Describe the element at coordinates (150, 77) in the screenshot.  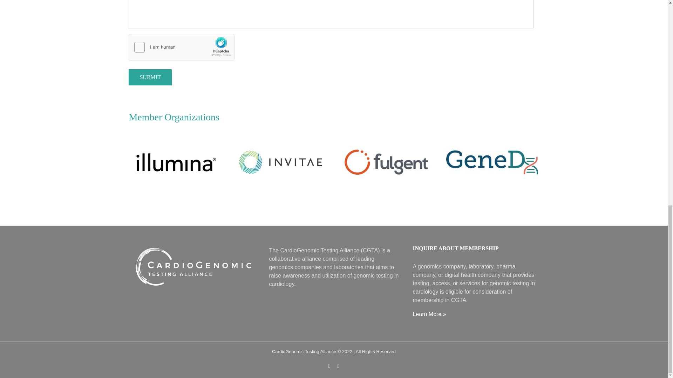
I see `Submit` at that location.